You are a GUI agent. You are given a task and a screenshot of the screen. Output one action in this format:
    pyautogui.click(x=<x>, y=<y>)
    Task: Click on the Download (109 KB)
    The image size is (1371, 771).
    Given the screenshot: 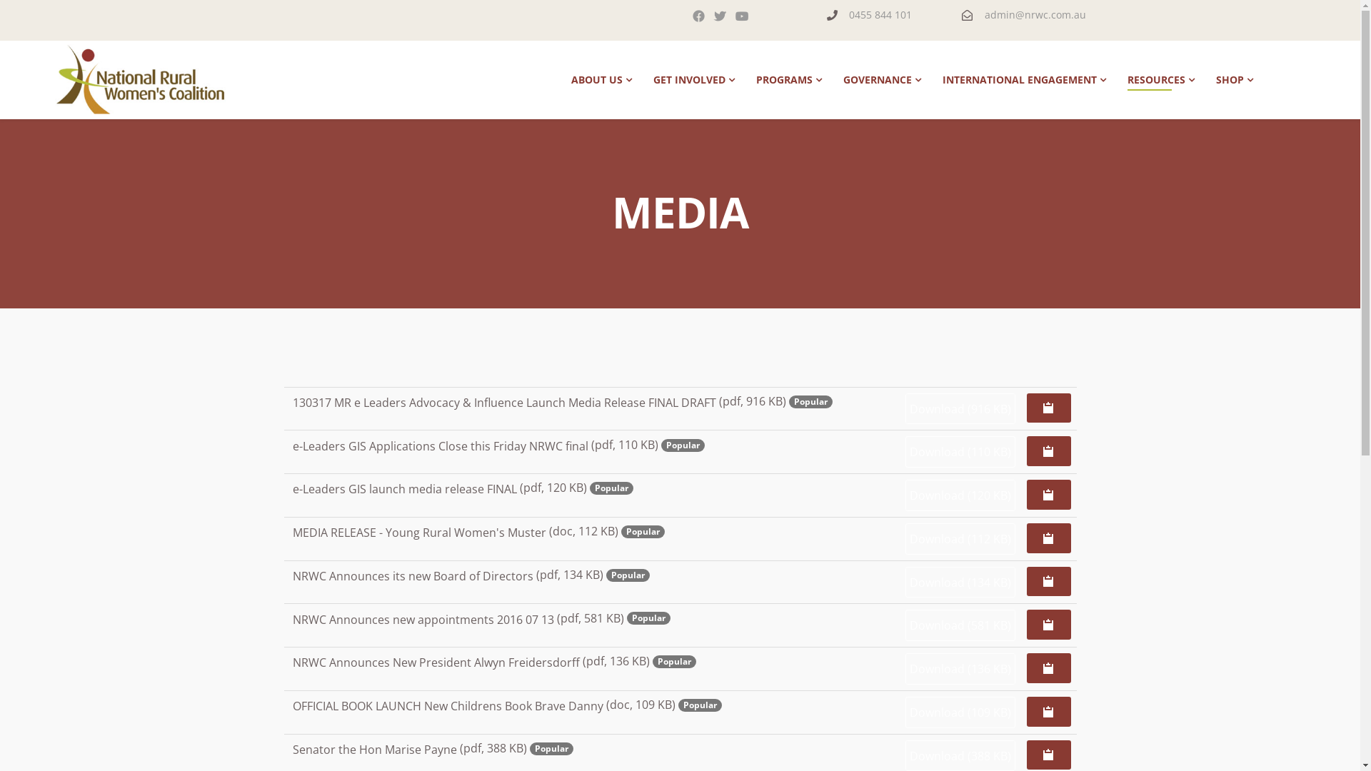 What is the action you would take?
    pyautogui.click(x=960, y=712)
    